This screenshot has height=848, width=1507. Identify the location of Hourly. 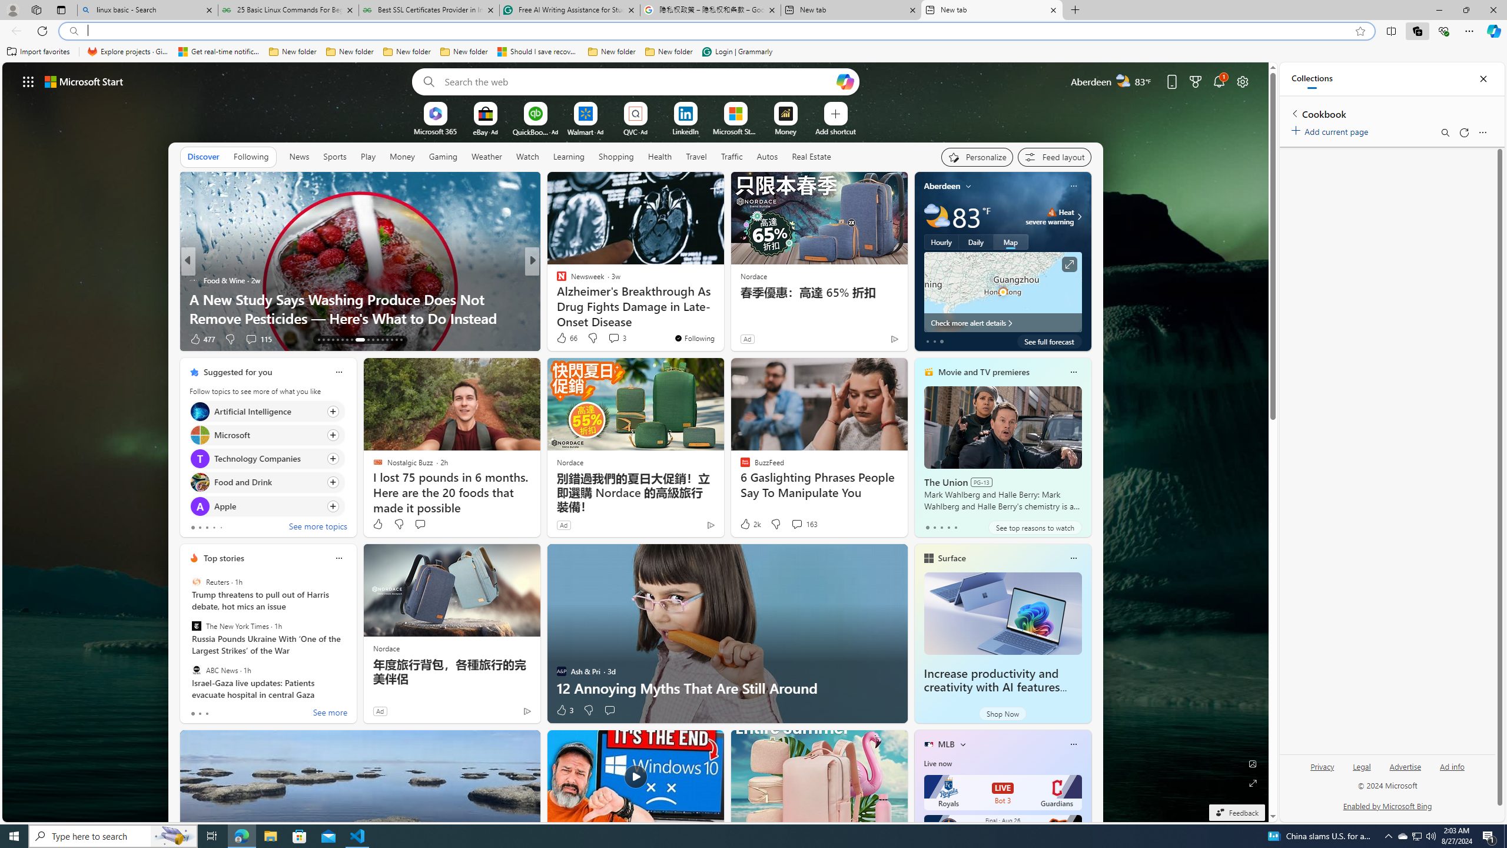
(941, 241).